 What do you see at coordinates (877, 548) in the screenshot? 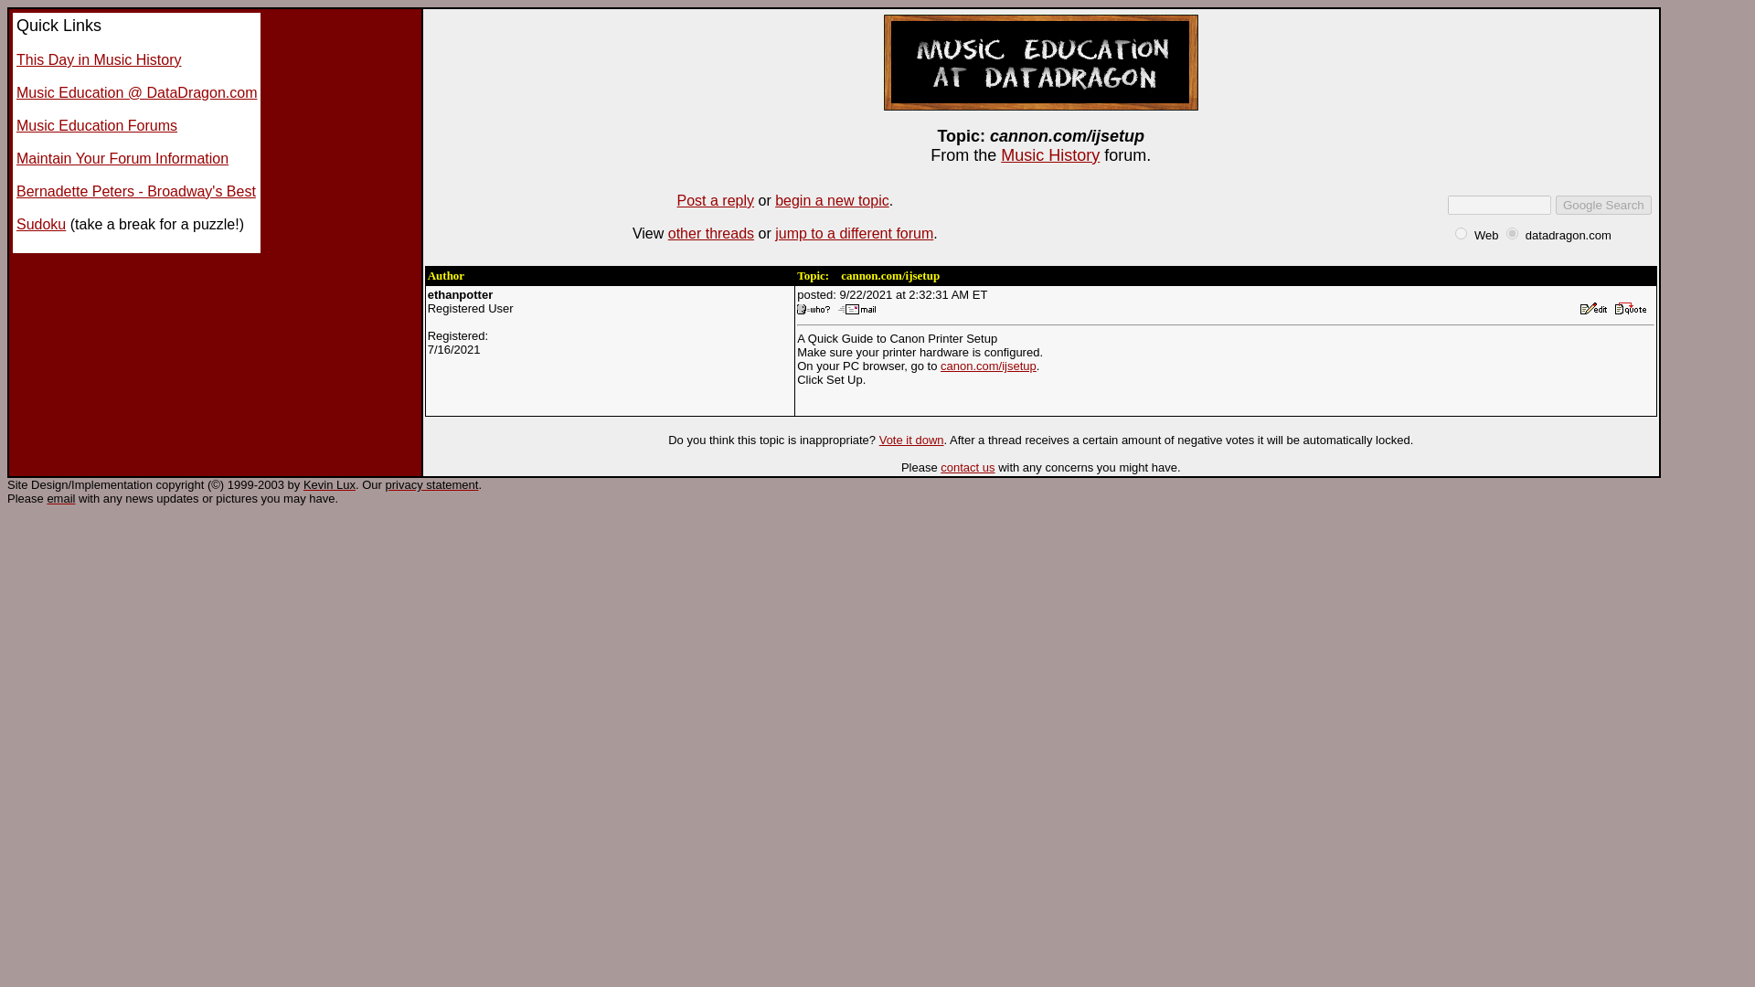
I see `Advertisement` at bounding box center [877, 548].